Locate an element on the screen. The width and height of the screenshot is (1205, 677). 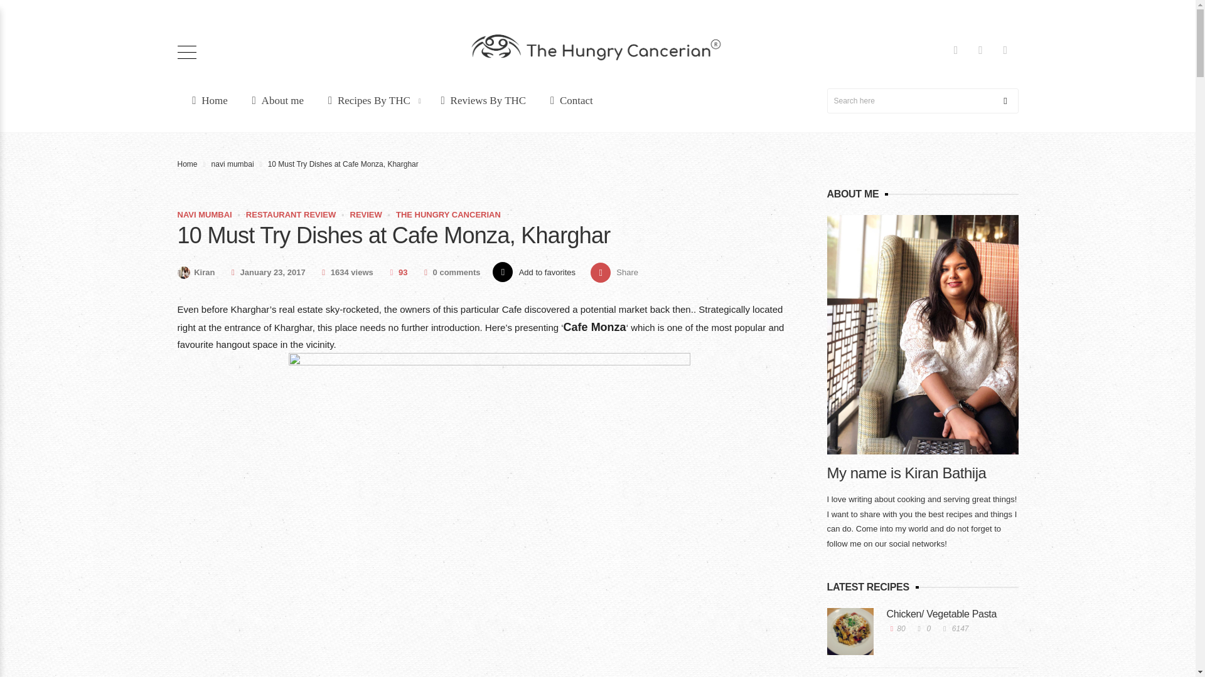
Search is located at coordinates (614, 271).